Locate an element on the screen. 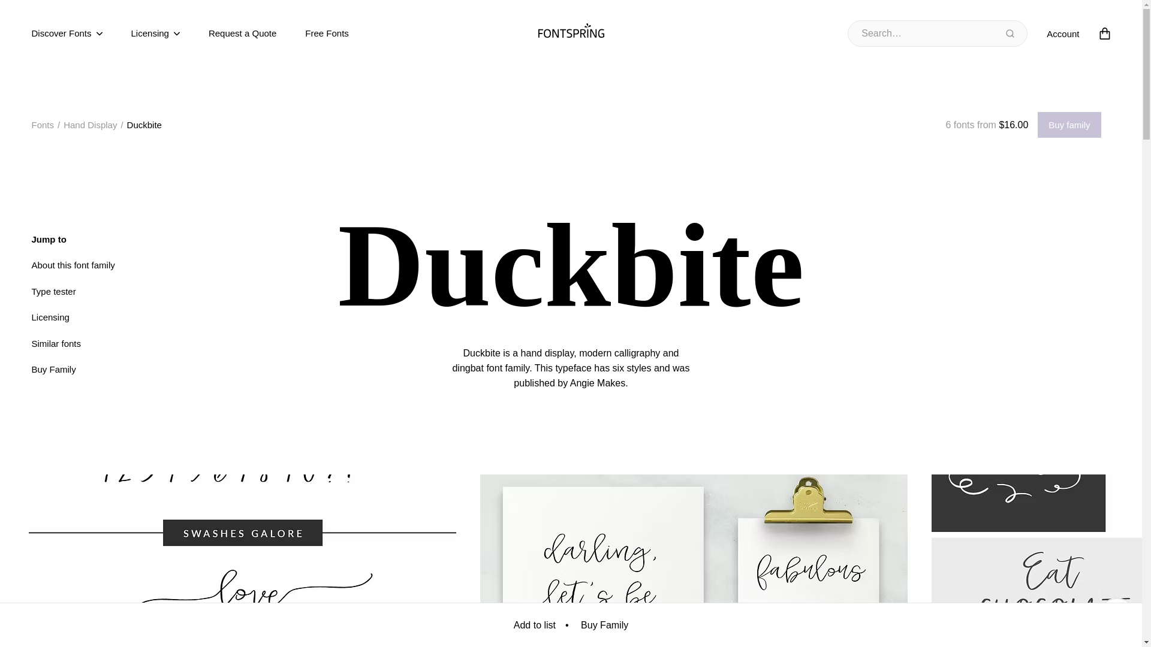 The height and width of the screenshot is (647, 1151). Account is located at coordinates (1062, 33).